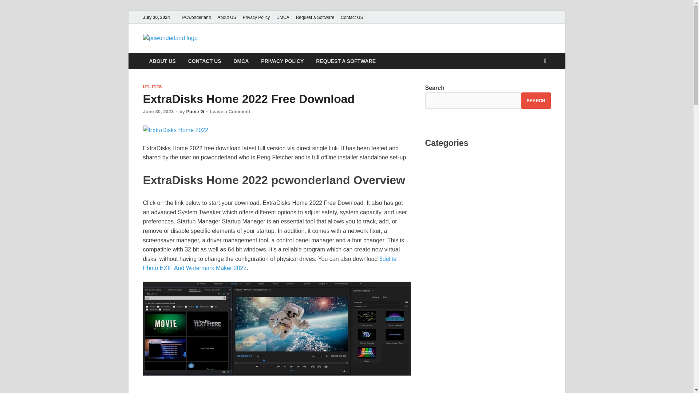  What do you see at coordinates (162, 61) in the screenshot?
I see `ABOUT US` at bounding box center [162, 61].